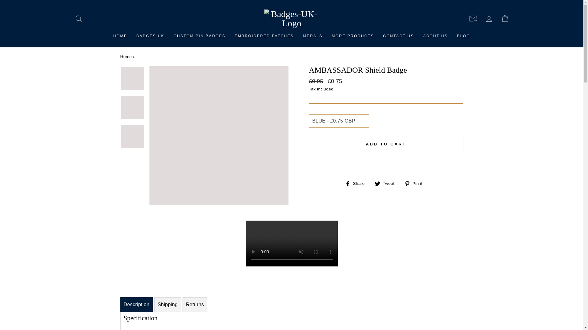 The width and height of the screenshot is (588, 330). What do you see at coordinates (415, 183) in the screenshot?
I see `Pin on Pinterest` at bounding box center [415, 183].